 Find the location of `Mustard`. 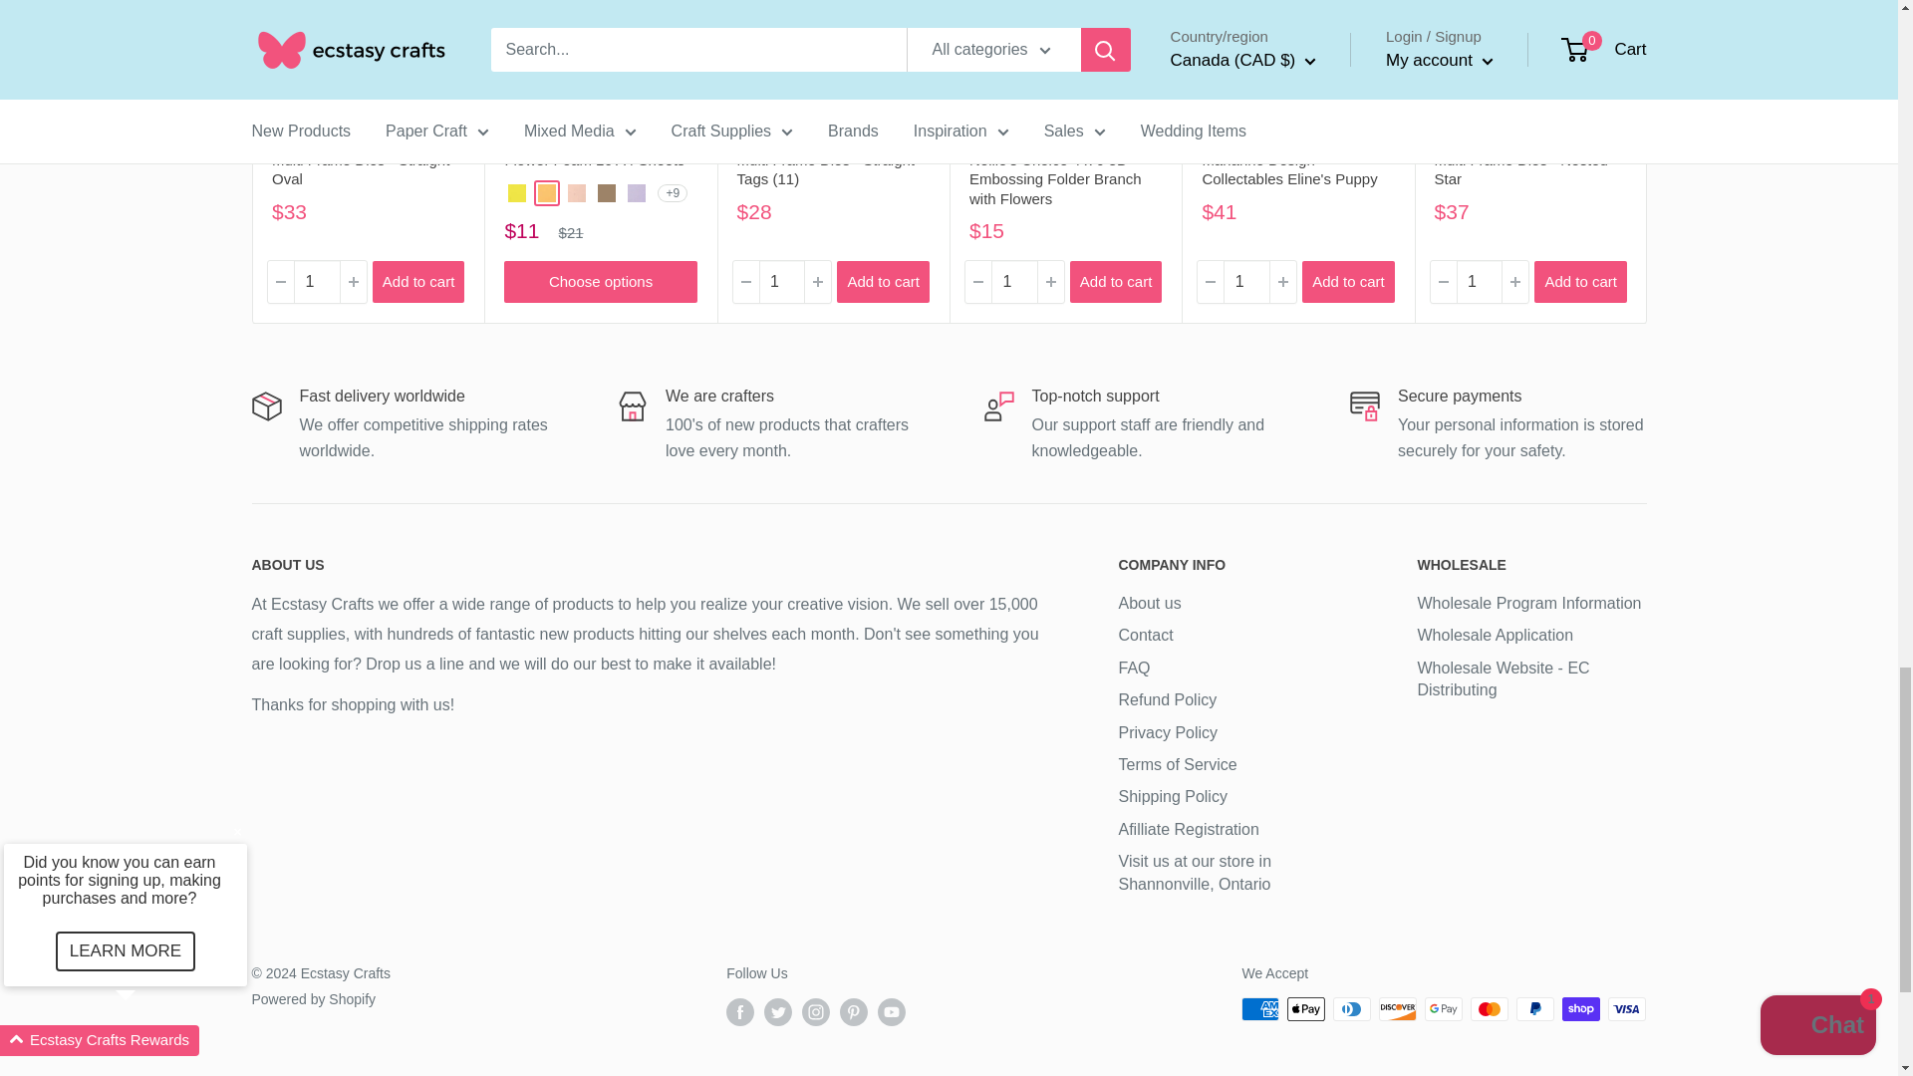

Mustard is located at coordinates (546, 193).